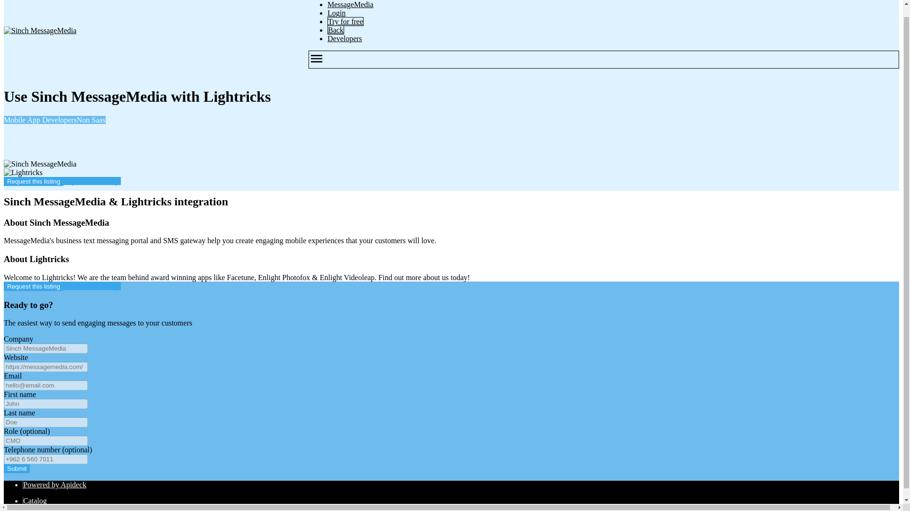 The height and width of the screenshot is (511, 910). Describe the element at coordinates (337, 13) in the screenshot. I see `Login` at that location.